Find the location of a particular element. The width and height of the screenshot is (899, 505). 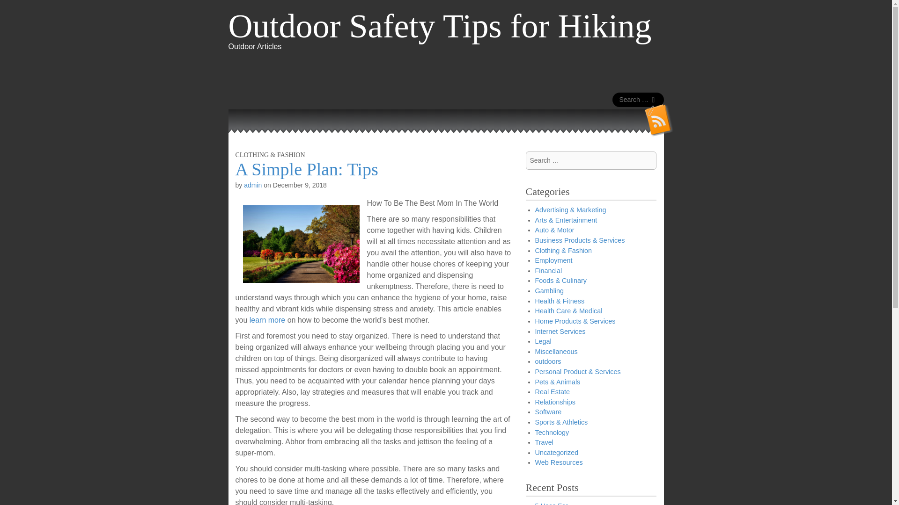

Uncategorized is located at coordinates (556, 453).